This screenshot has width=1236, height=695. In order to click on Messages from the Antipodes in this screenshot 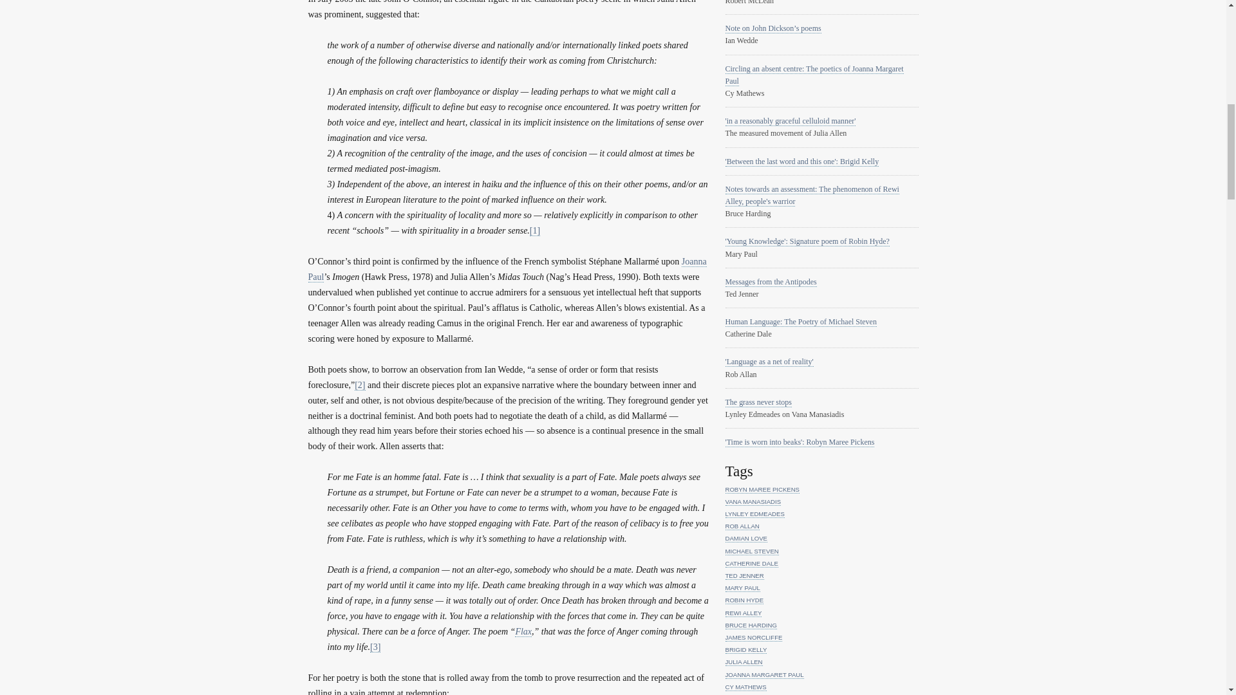, I will do `click(770, 282)`.